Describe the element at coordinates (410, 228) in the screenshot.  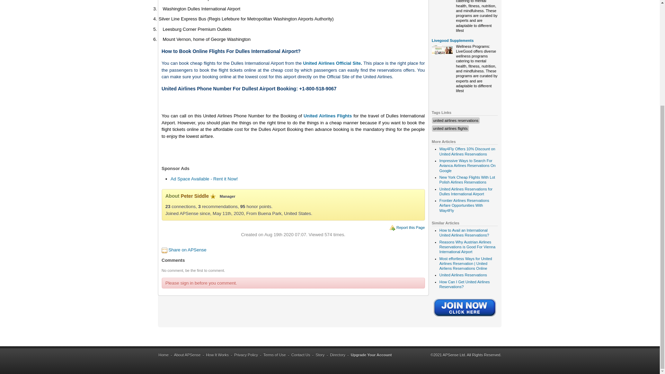
I see `Report this Page` at that location.